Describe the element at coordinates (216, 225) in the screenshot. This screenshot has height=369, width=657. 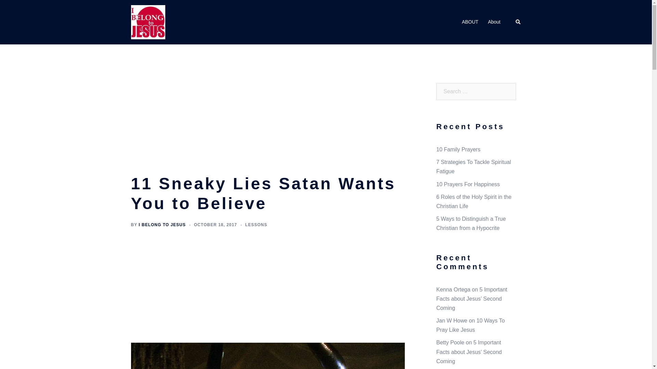
I see `OCTOBER 18, 2017` at that location.